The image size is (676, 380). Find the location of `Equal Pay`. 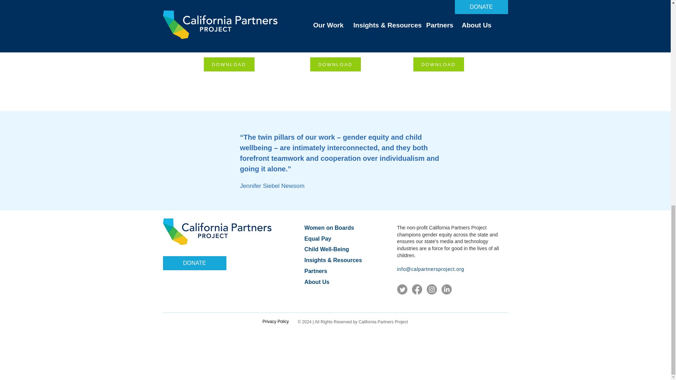

Equal Pay is located at coordinates (318, 239).